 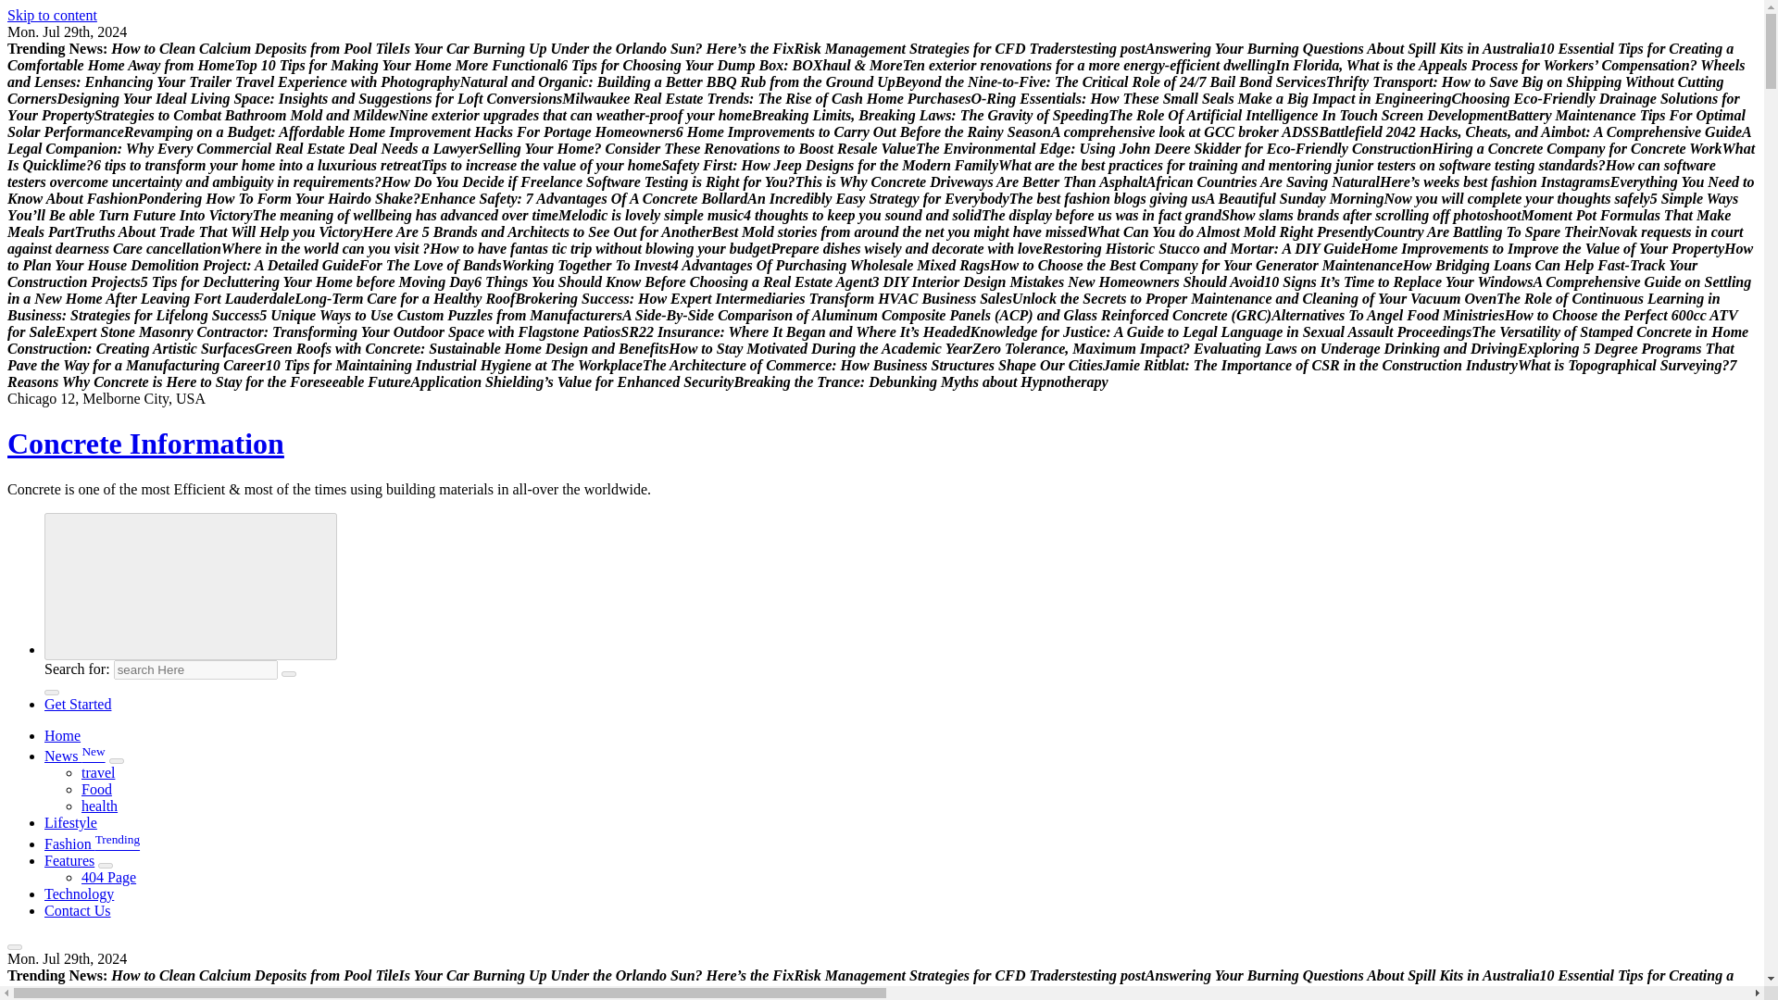 What do you see at coordinates (79, 894) in the screenshot?
I see `Technology` at bounding box center [79, 894].